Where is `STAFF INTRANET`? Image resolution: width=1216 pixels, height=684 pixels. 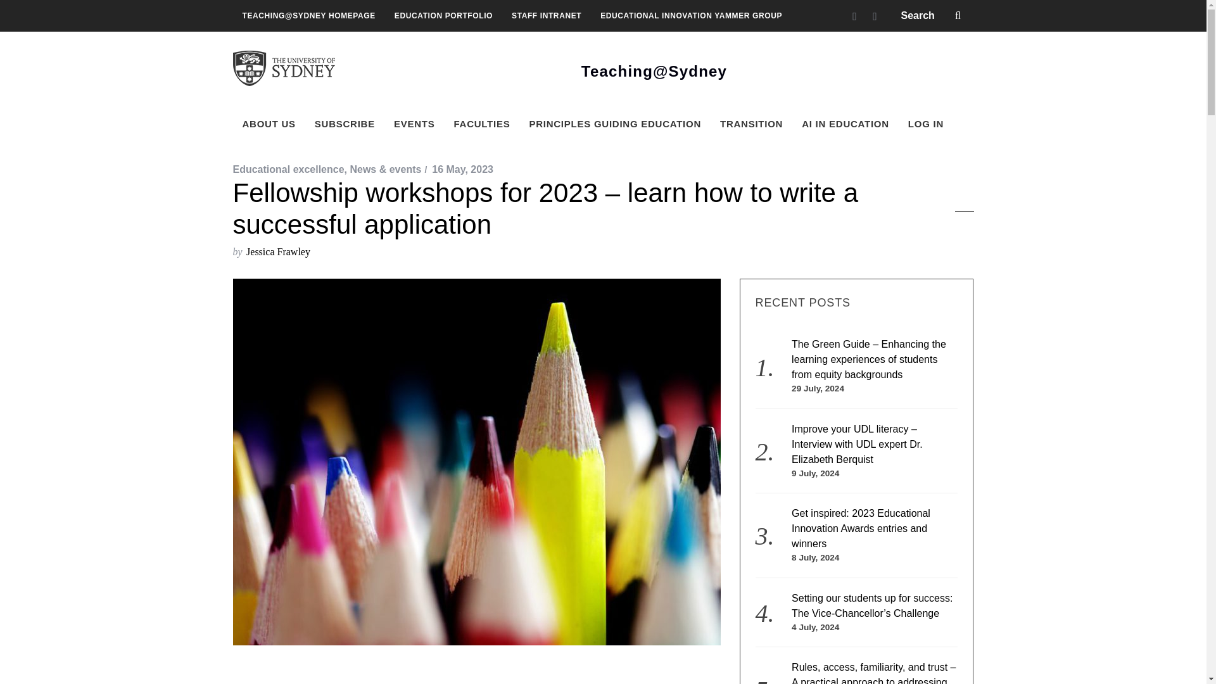 STAFF INTRANET is located at coordinates (546, 15).